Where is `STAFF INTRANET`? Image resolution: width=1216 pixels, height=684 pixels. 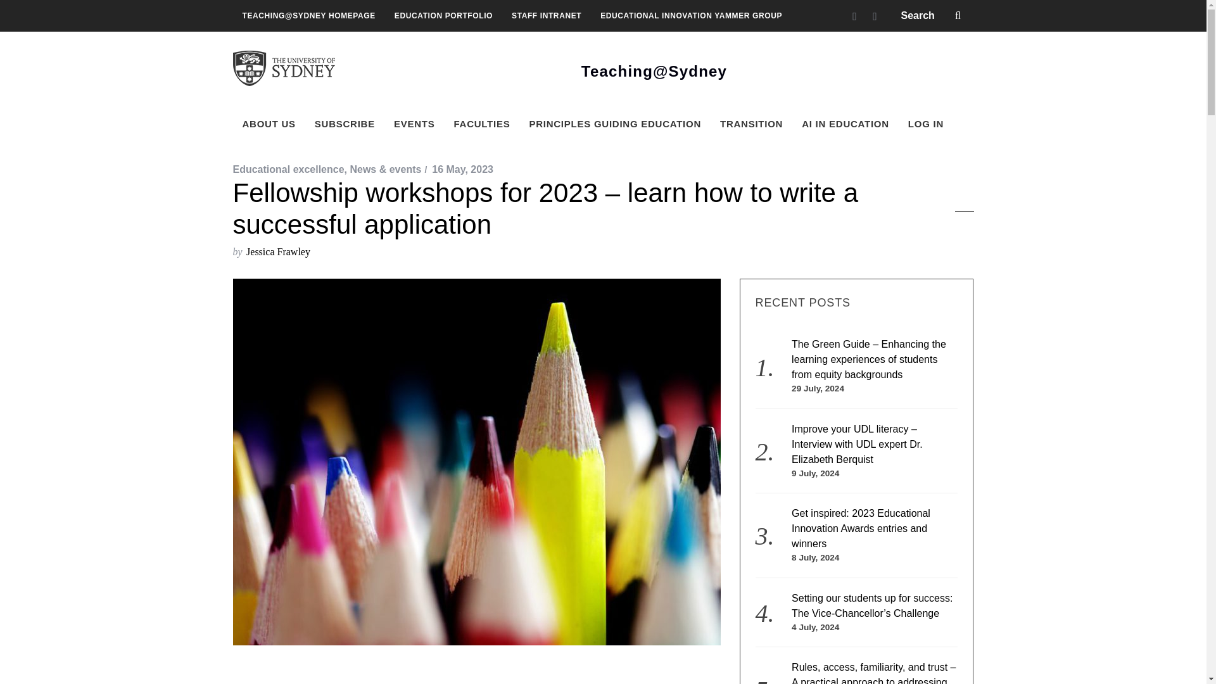 STAFF INTRANET is located at coordinates (546, 15).